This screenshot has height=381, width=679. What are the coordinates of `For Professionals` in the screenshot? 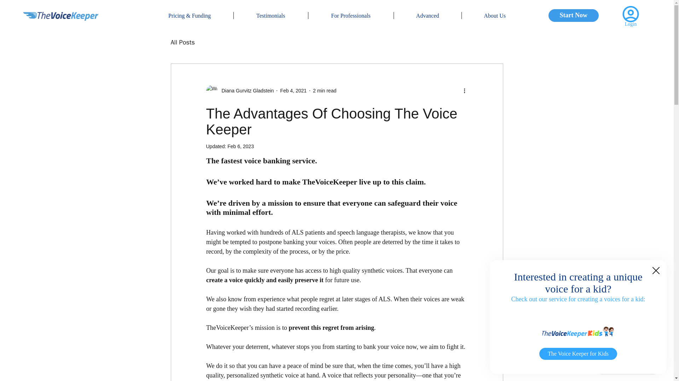 It's located at (351, 16).